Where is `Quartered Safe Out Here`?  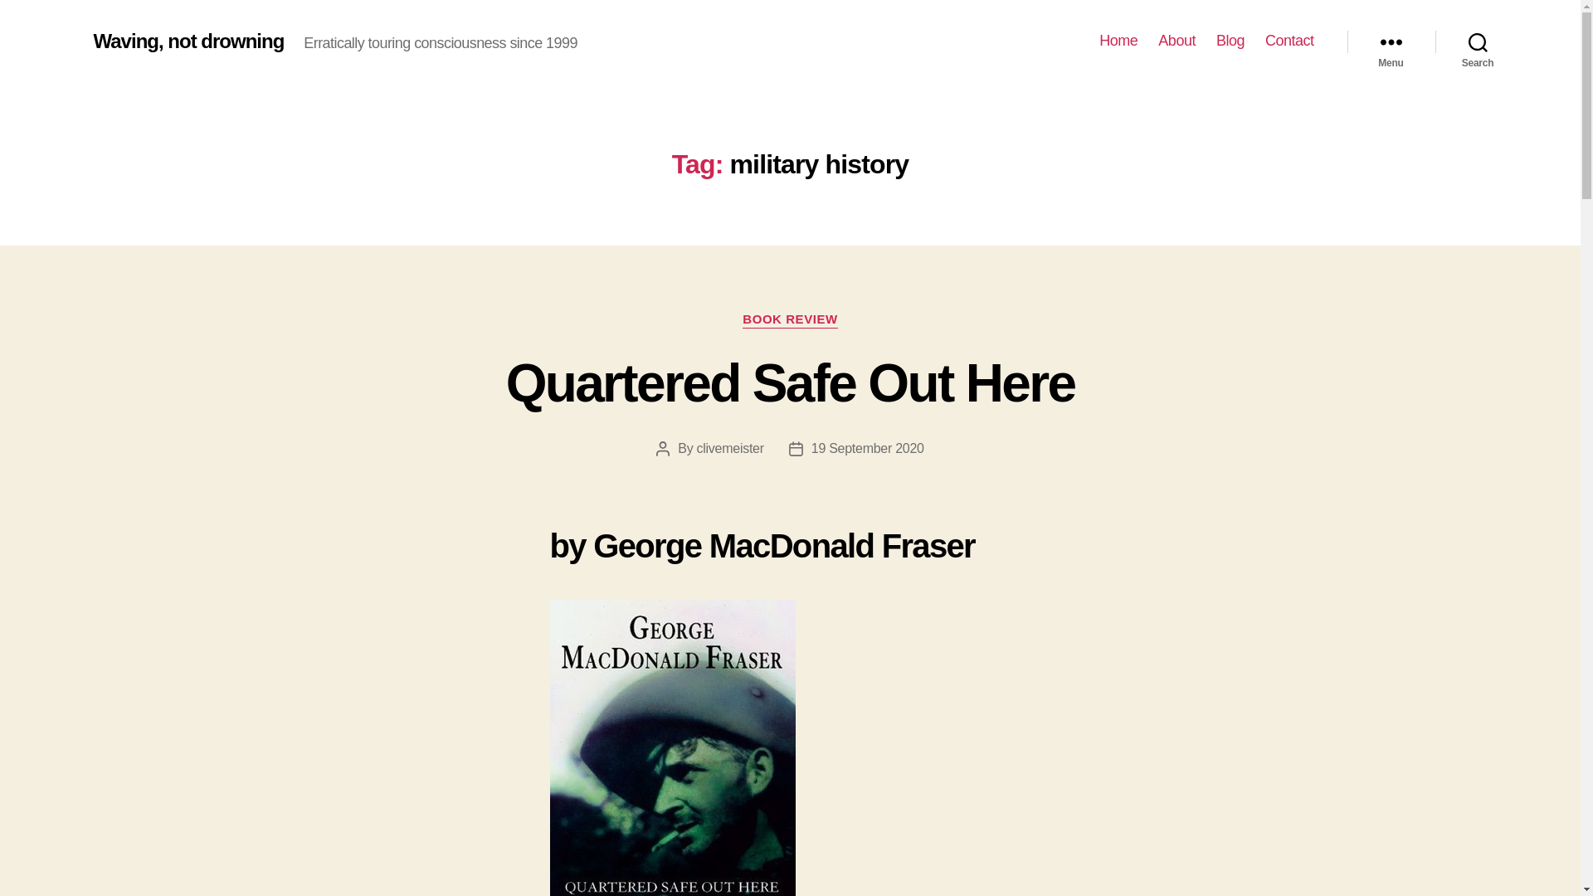
Quartered Safe Out Here is located at coordinates (791, 382).